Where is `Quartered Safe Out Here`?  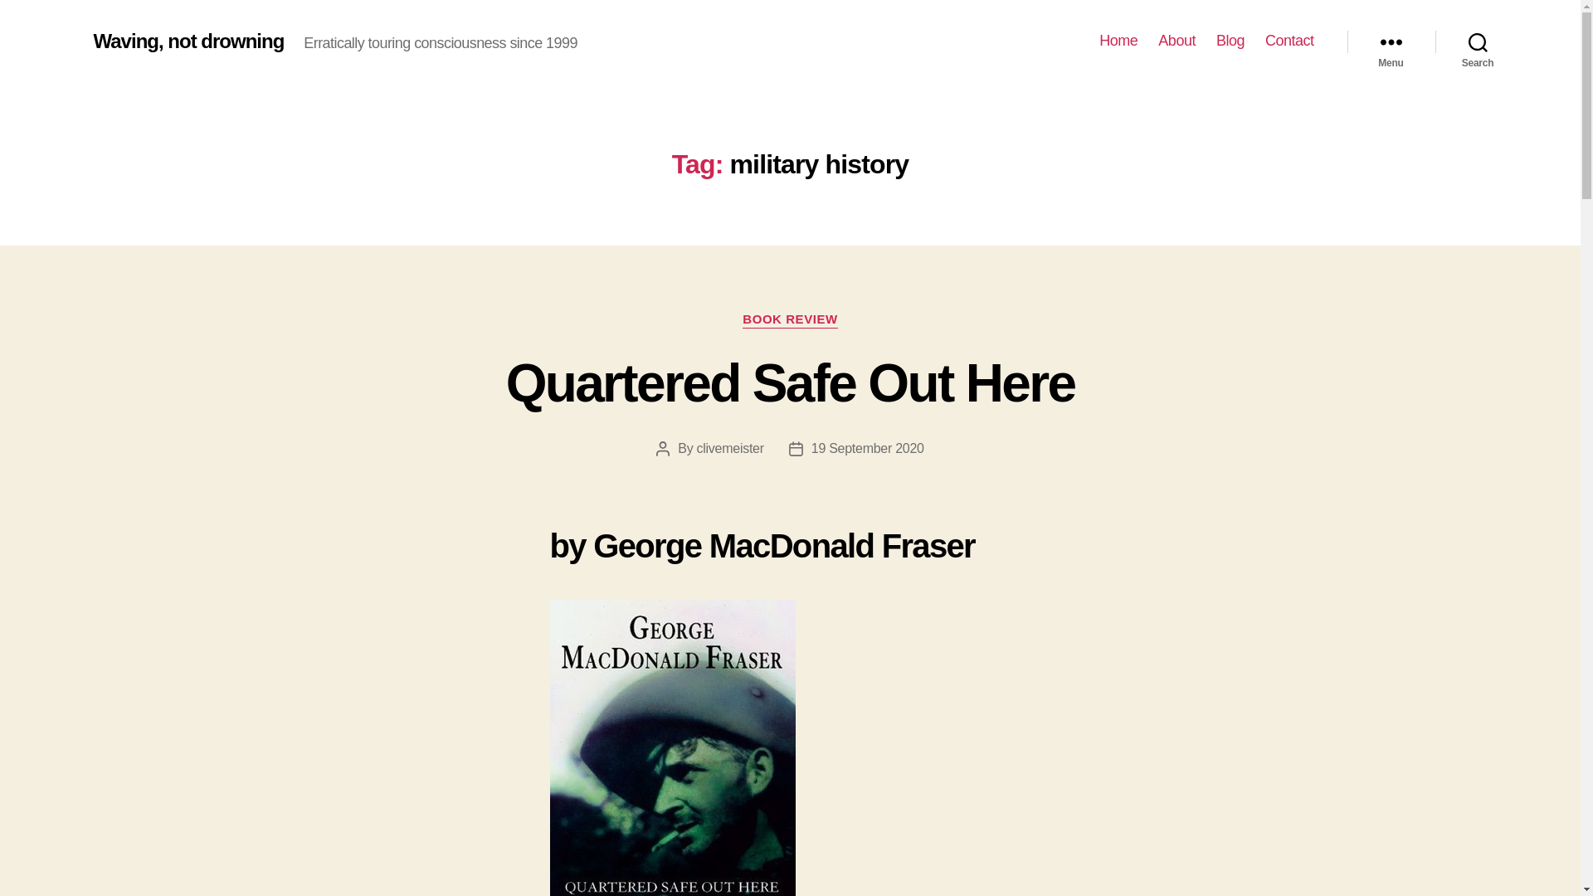
Quartered Safe Out Here is located at coordinates (791, 382).